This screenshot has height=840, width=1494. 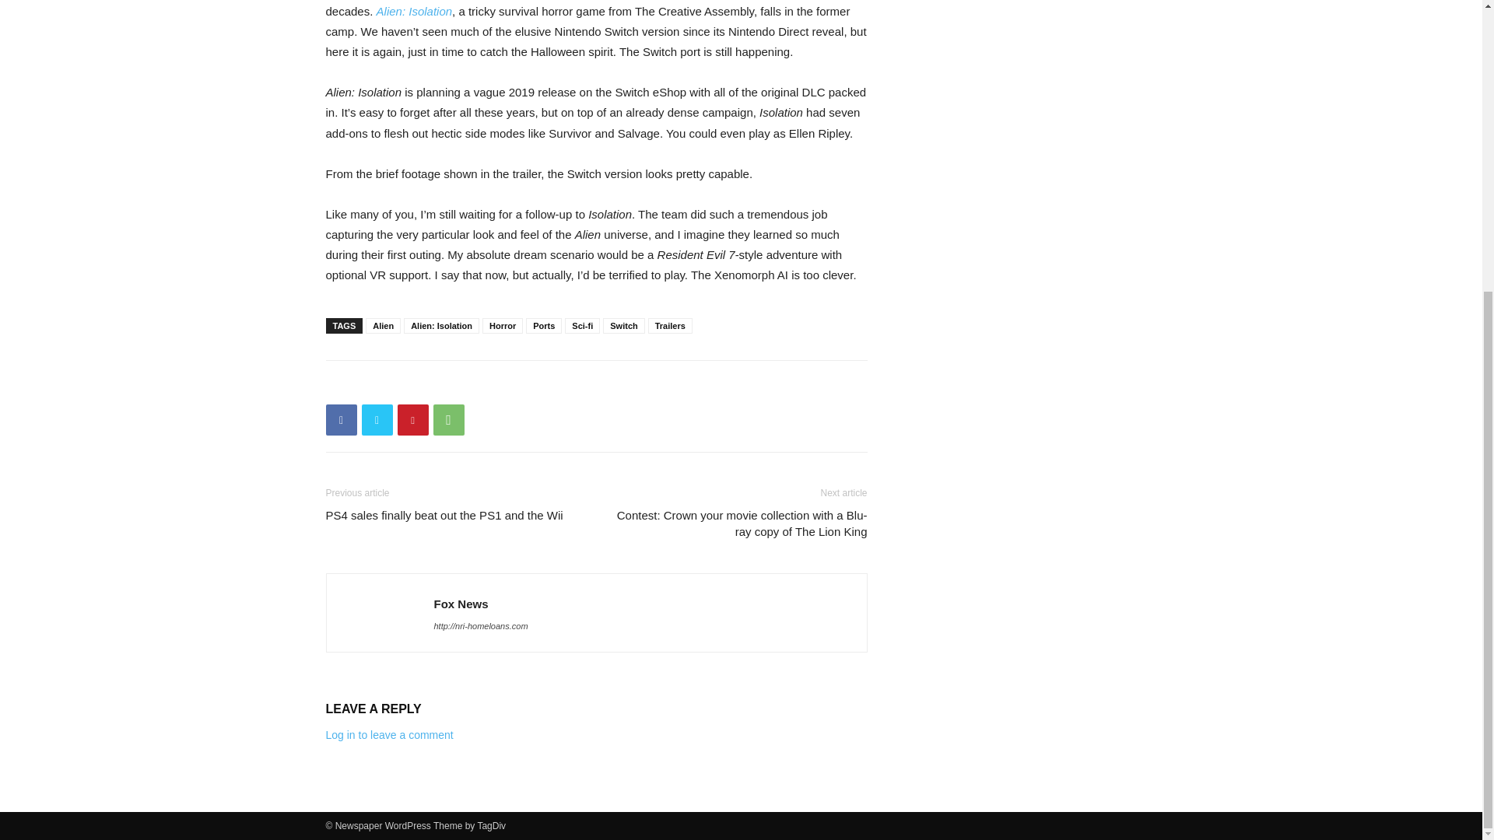 I want to click on Horror, so click(x=503, y=325).